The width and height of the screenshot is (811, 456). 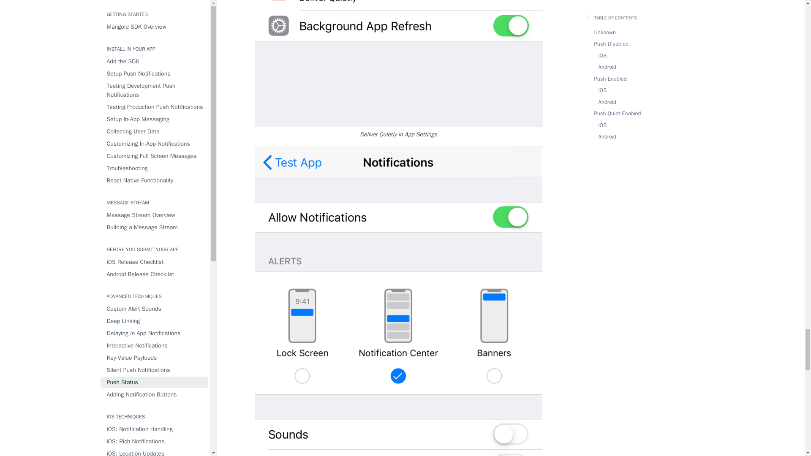 I want to click on Screen Shot 2019-01-08 at 11.08.11 AM.png, so click(x=398, y=63).